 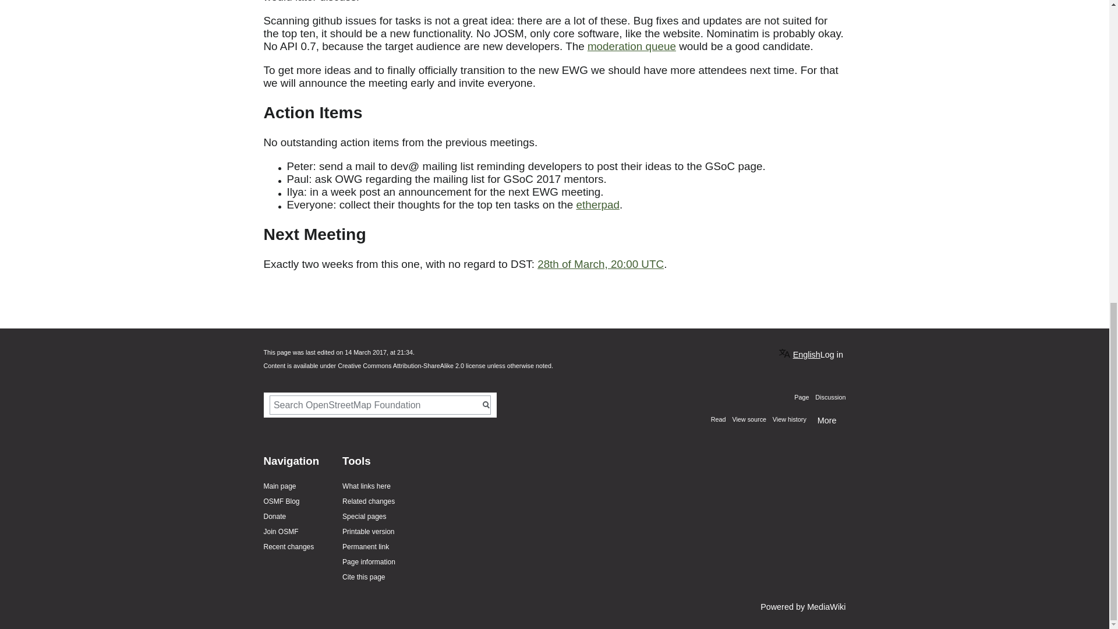 What do you see at coordinates (800, 352) in the screenshot?
I see `English` at bounding box center [800, 352].